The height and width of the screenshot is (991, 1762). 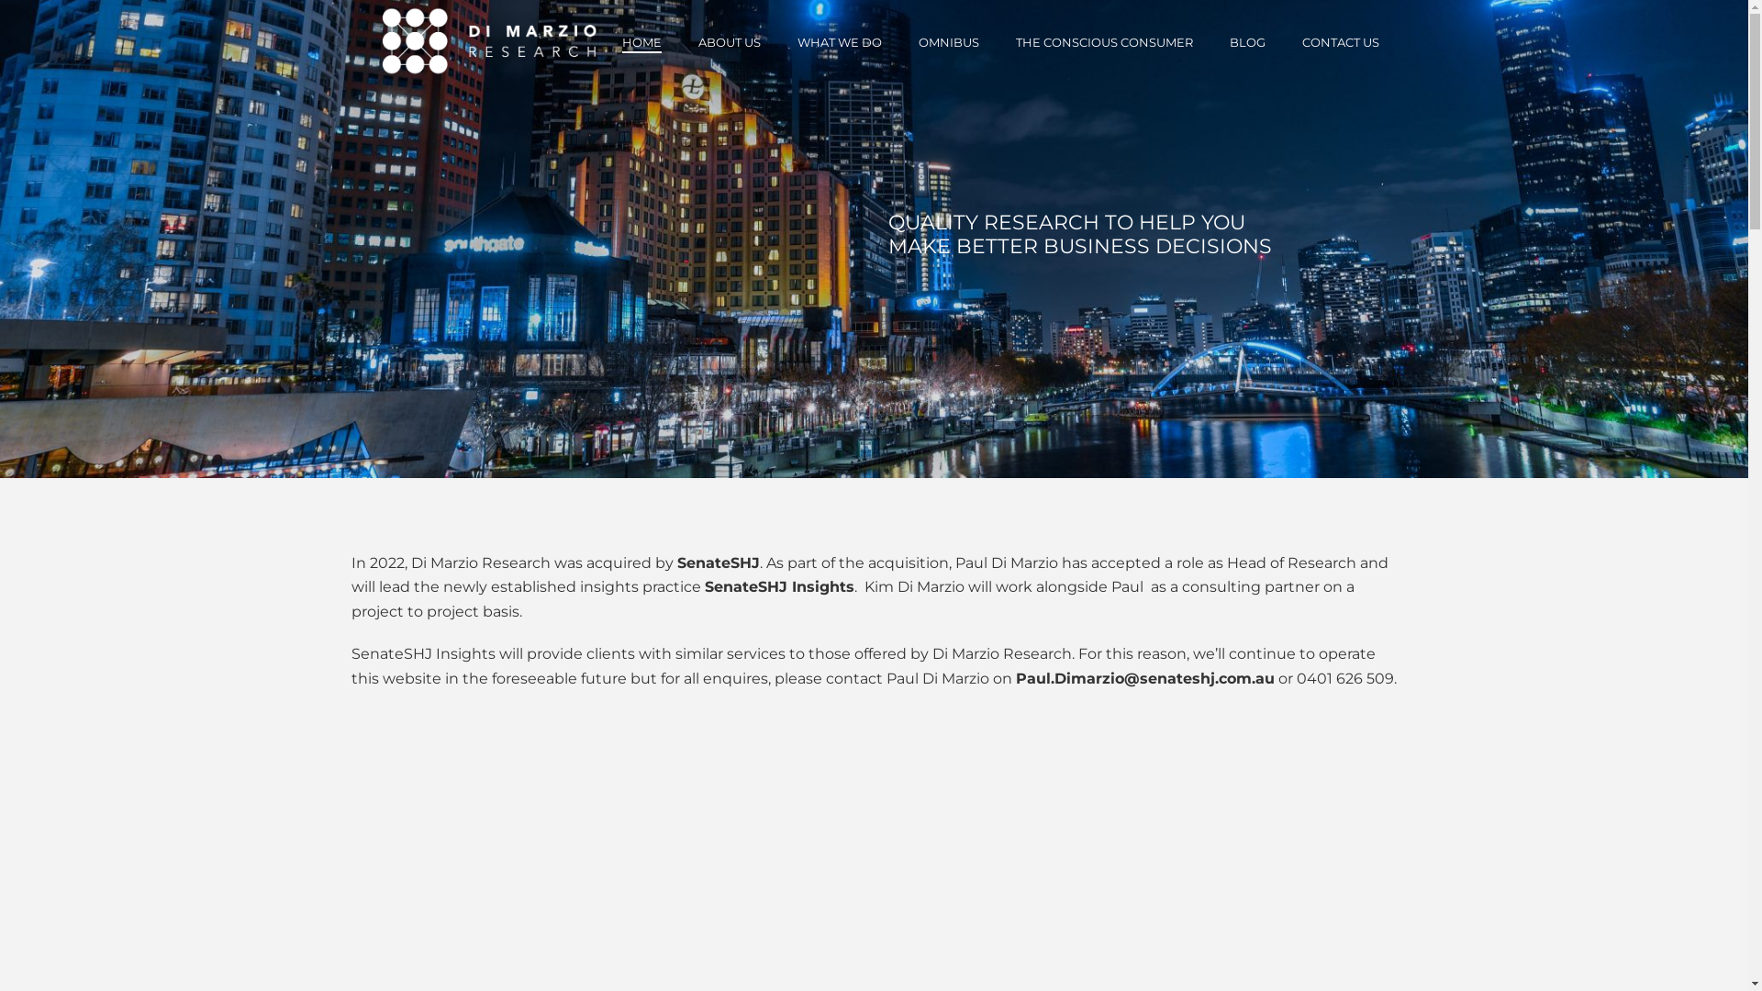 I want to click on BLOG, so click(x=1248, y=42).